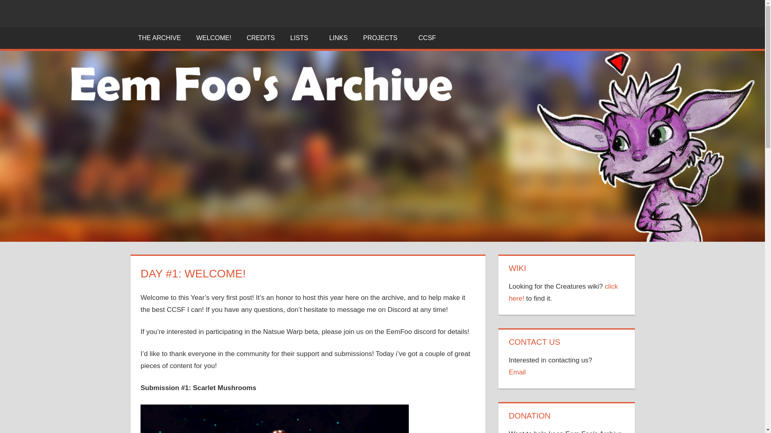  What do you see at coordinates (214, 38) in the screenshot?
I see `WELCOME!` at bounding box center [214, 38].